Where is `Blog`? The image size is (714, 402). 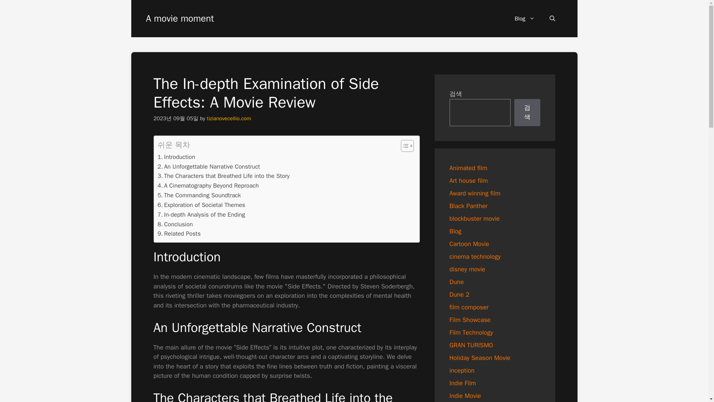 Blog is located at coordinates (455, 231).